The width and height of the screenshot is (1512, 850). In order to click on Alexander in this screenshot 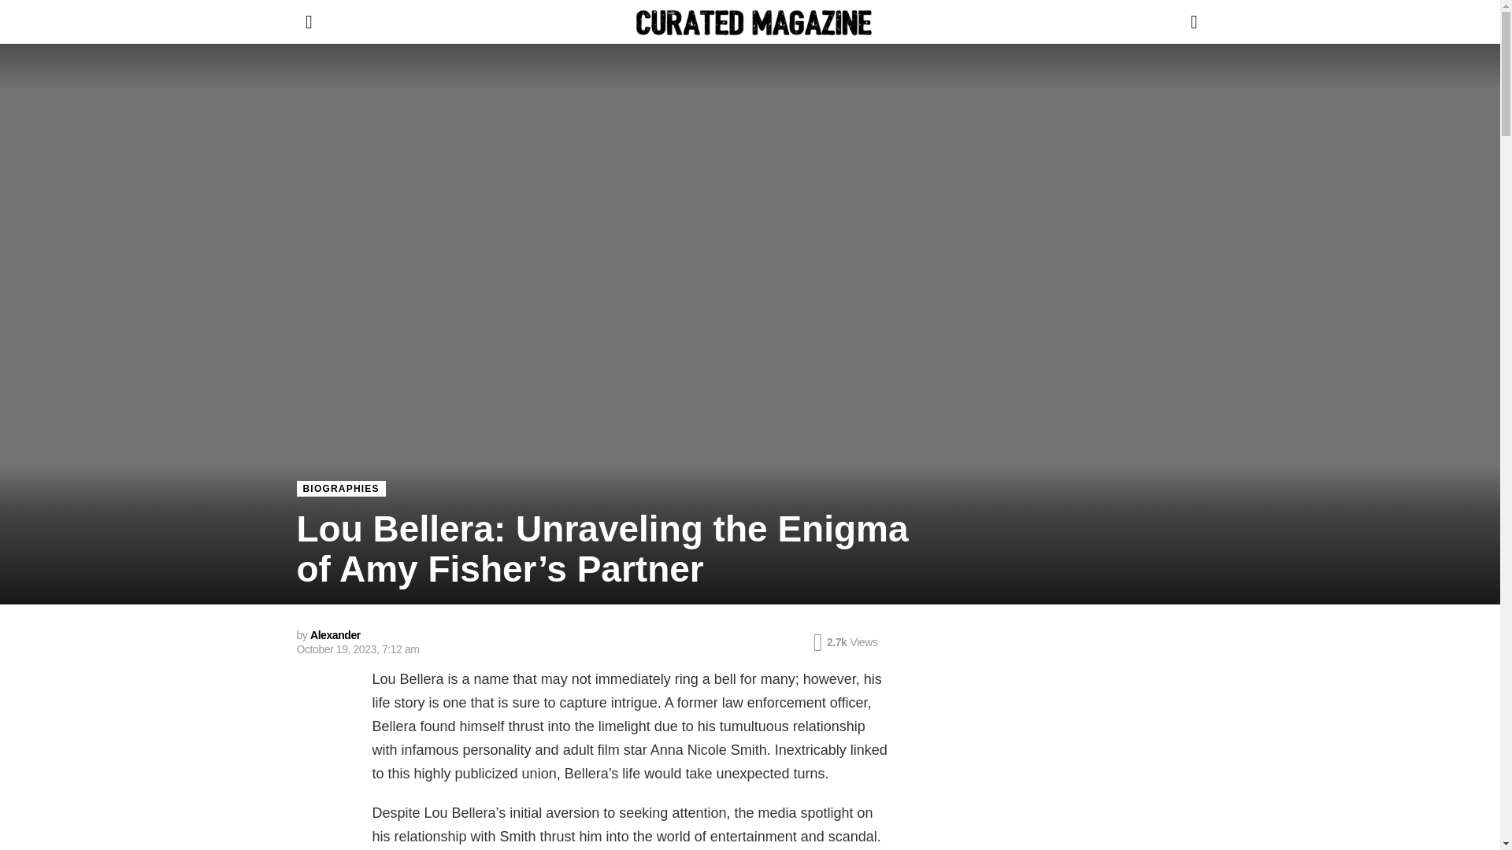, I will do `click(335, 635)`.